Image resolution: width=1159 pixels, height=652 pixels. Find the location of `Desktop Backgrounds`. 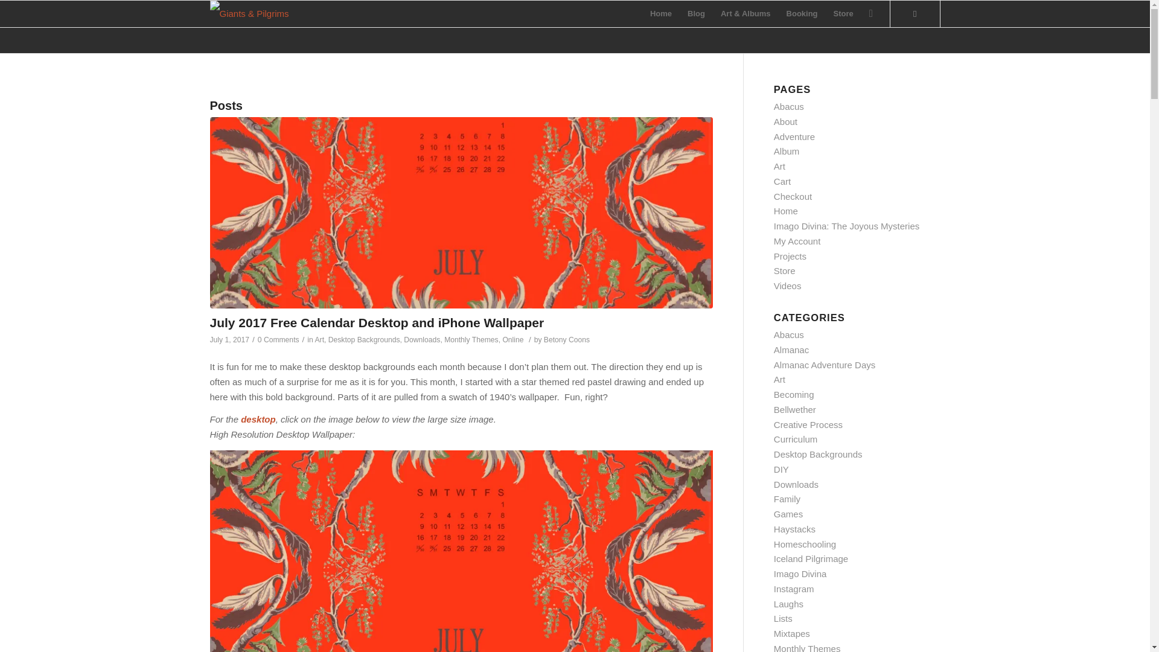

Desktop Backgrounds is located at coordinates (363, 340).